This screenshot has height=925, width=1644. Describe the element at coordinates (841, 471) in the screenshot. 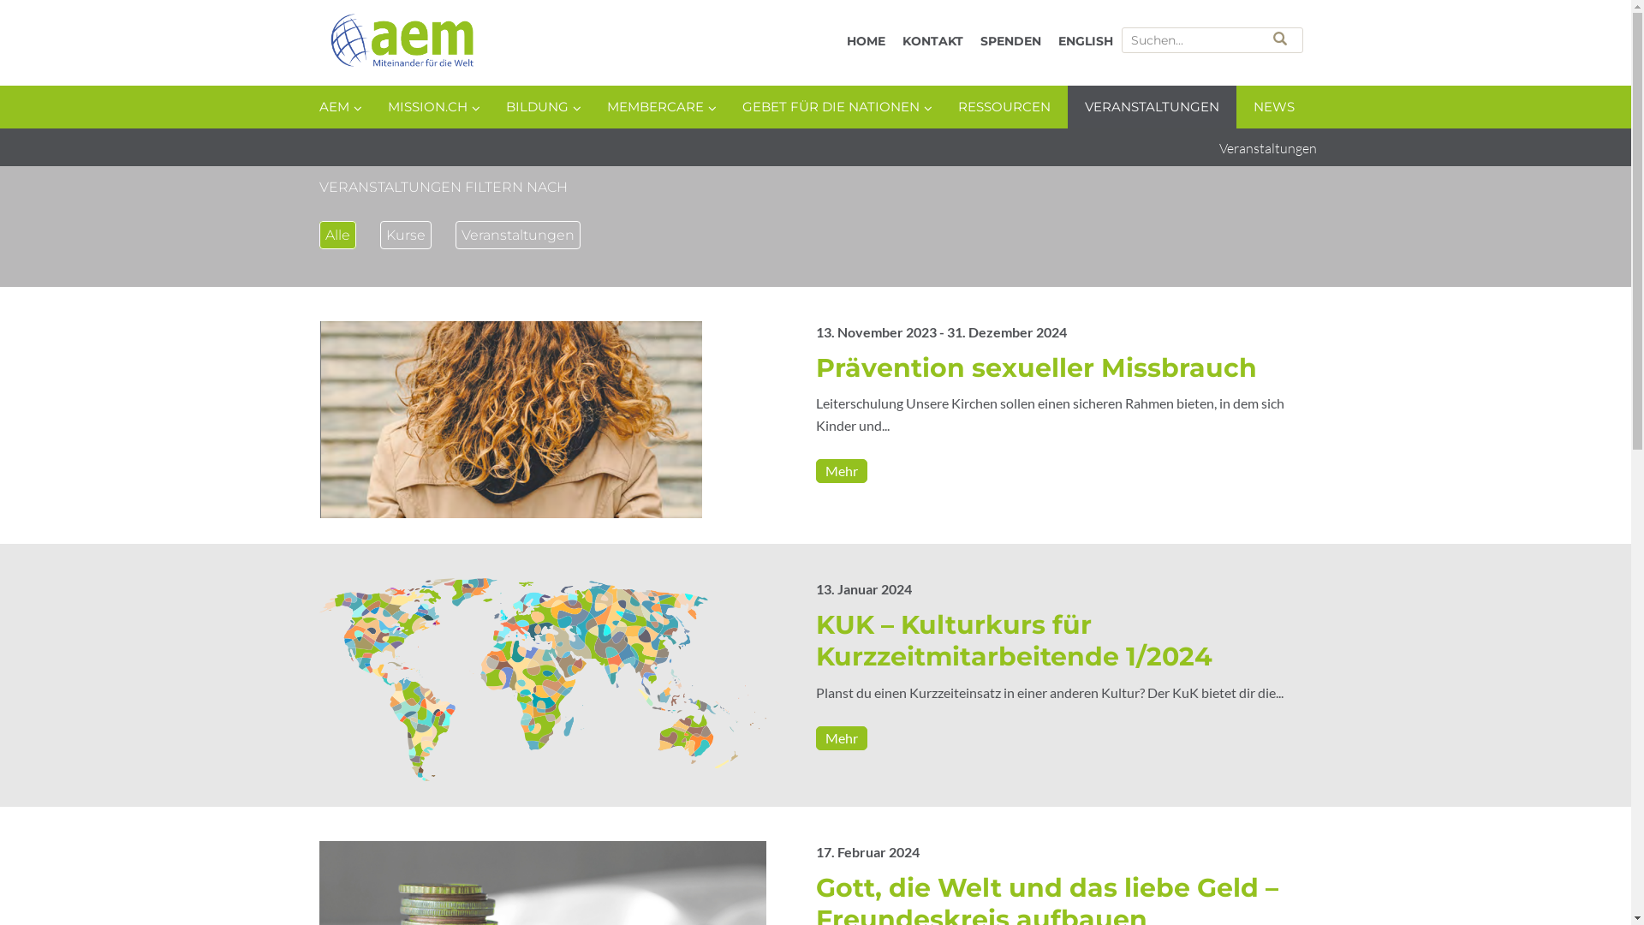

I see `Mehr` at that location.